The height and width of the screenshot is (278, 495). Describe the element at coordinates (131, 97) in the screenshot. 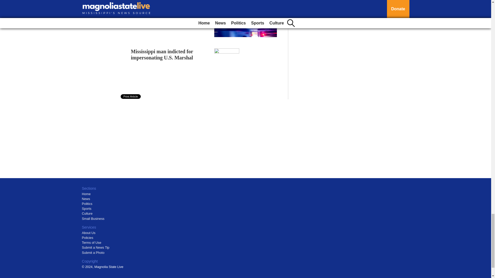

I see `Print Article` at that location.